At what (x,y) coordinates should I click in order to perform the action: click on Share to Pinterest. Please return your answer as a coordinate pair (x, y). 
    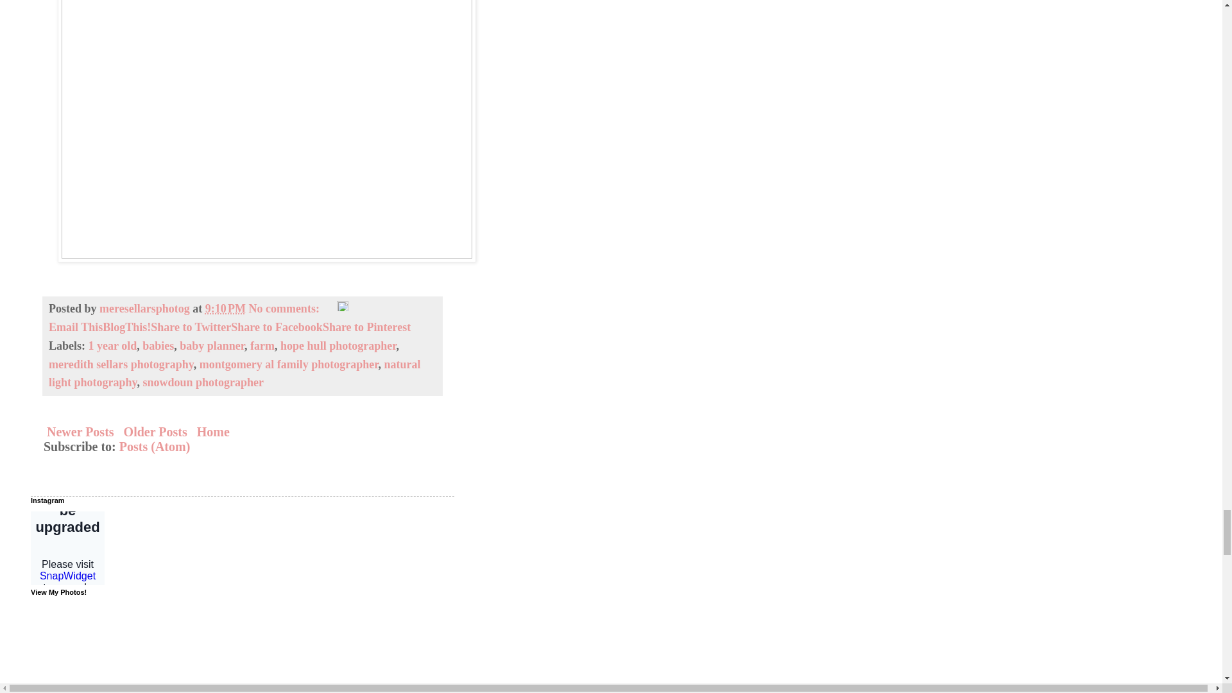
    Looking at the image, I should click on (366, 327).